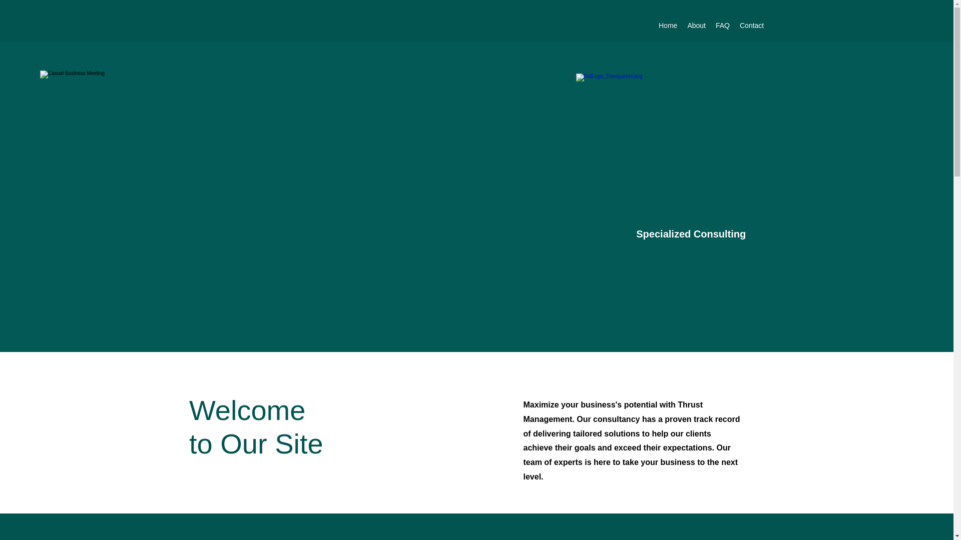 The image size is (961, 540). What do you see at coordinates (697, 25) in the screenshot?
I see `About` at bounding box center [697, 25].